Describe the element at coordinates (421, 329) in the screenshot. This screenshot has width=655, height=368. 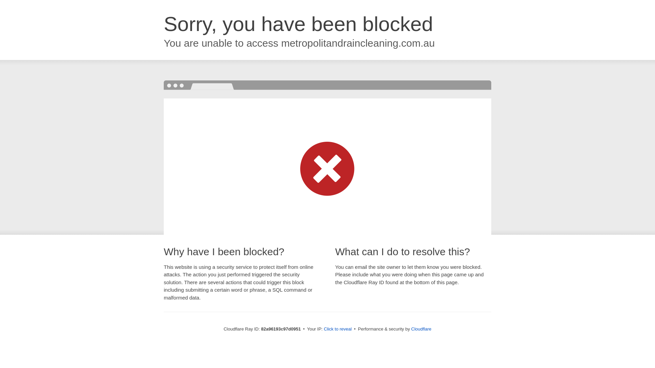
I see `Cloudflare` at that location.